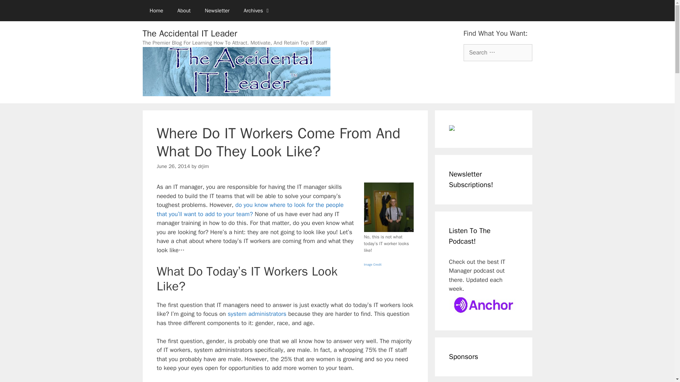  I want to click on Newsletter, so click(217, 11).